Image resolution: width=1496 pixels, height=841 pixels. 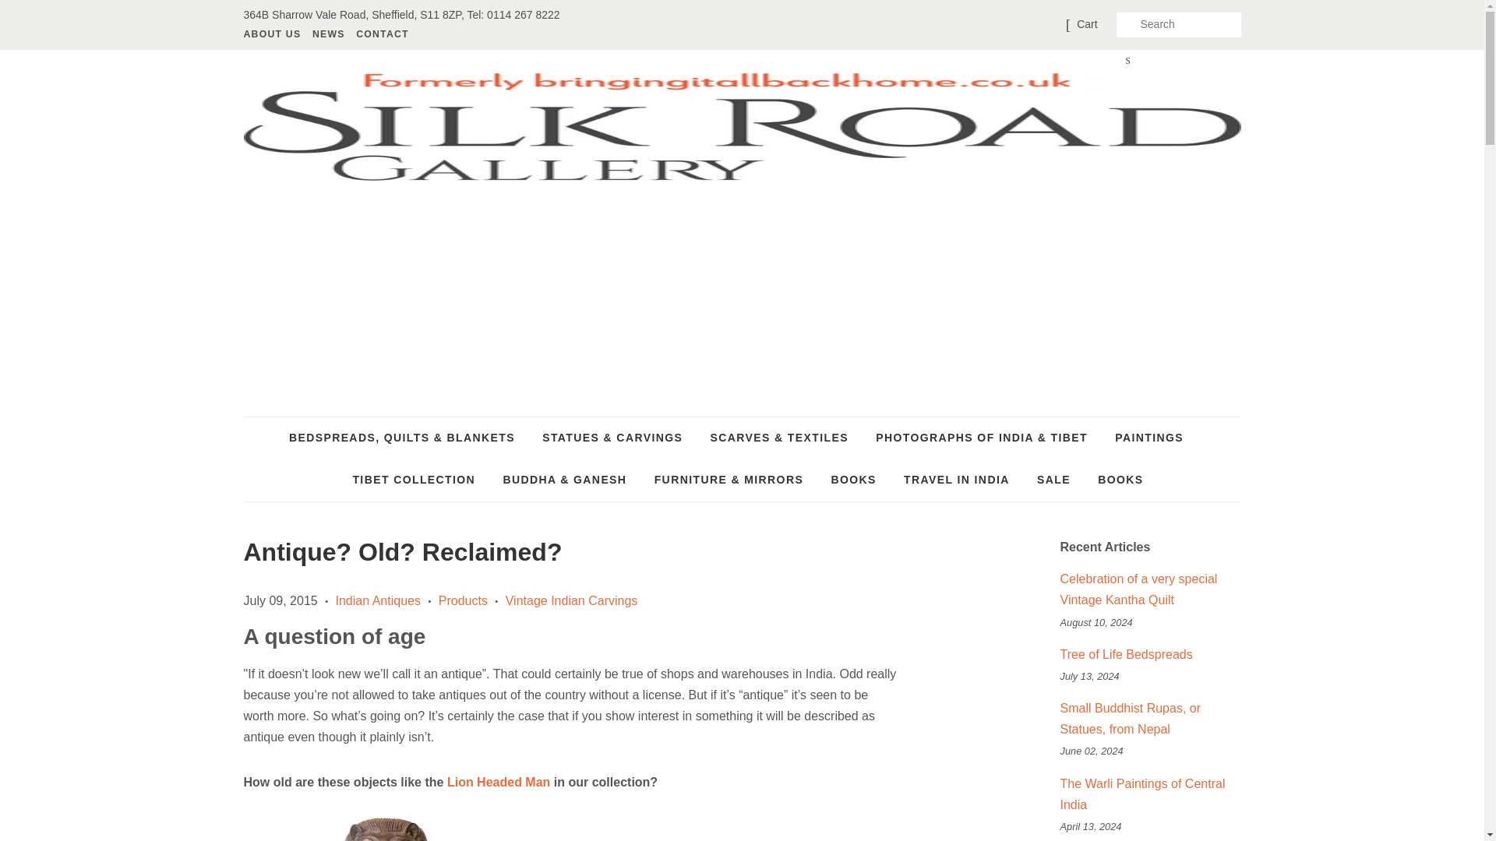 I want to click on ABOUT US, so click(x=273, y=34).